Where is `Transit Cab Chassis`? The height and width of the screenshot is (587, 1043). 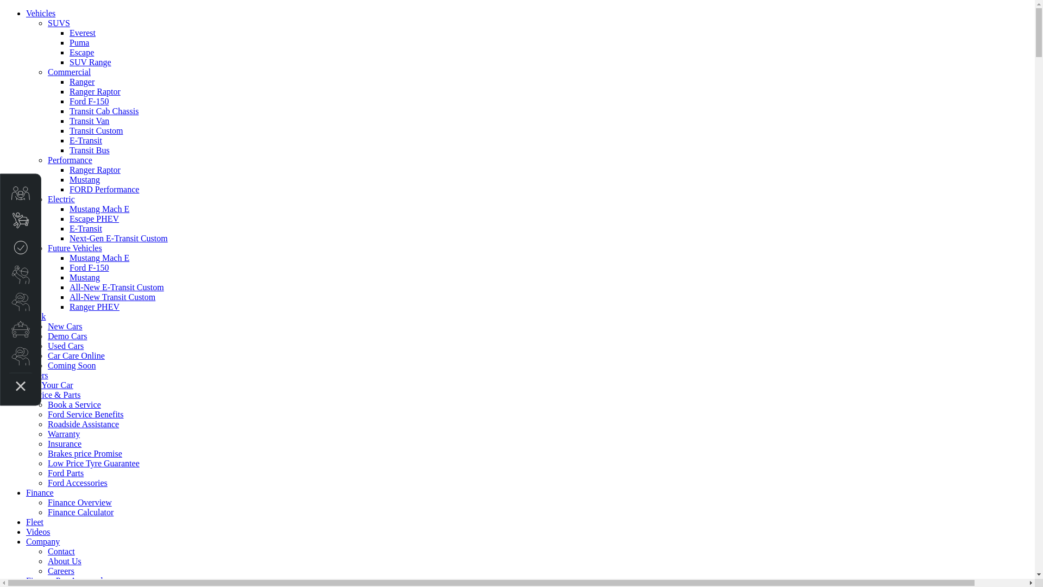 Transit Cab Chassis is located at coordinates (104, 111).